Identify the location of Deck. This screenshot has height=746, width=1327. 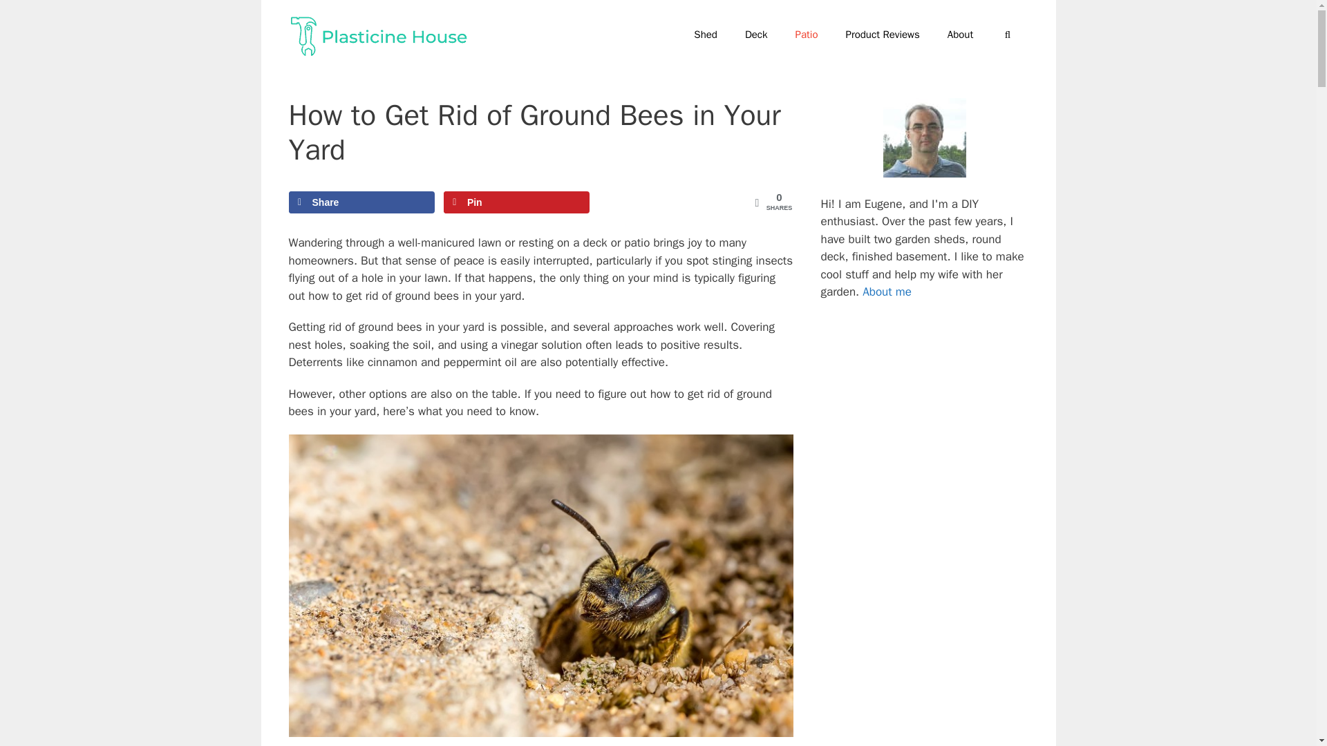
(756, 35).